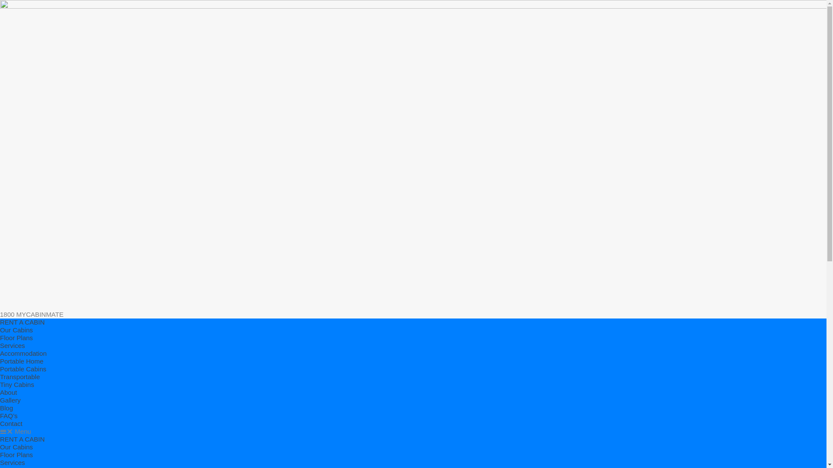  I want to click on Our Cabins, so click(16, 447).